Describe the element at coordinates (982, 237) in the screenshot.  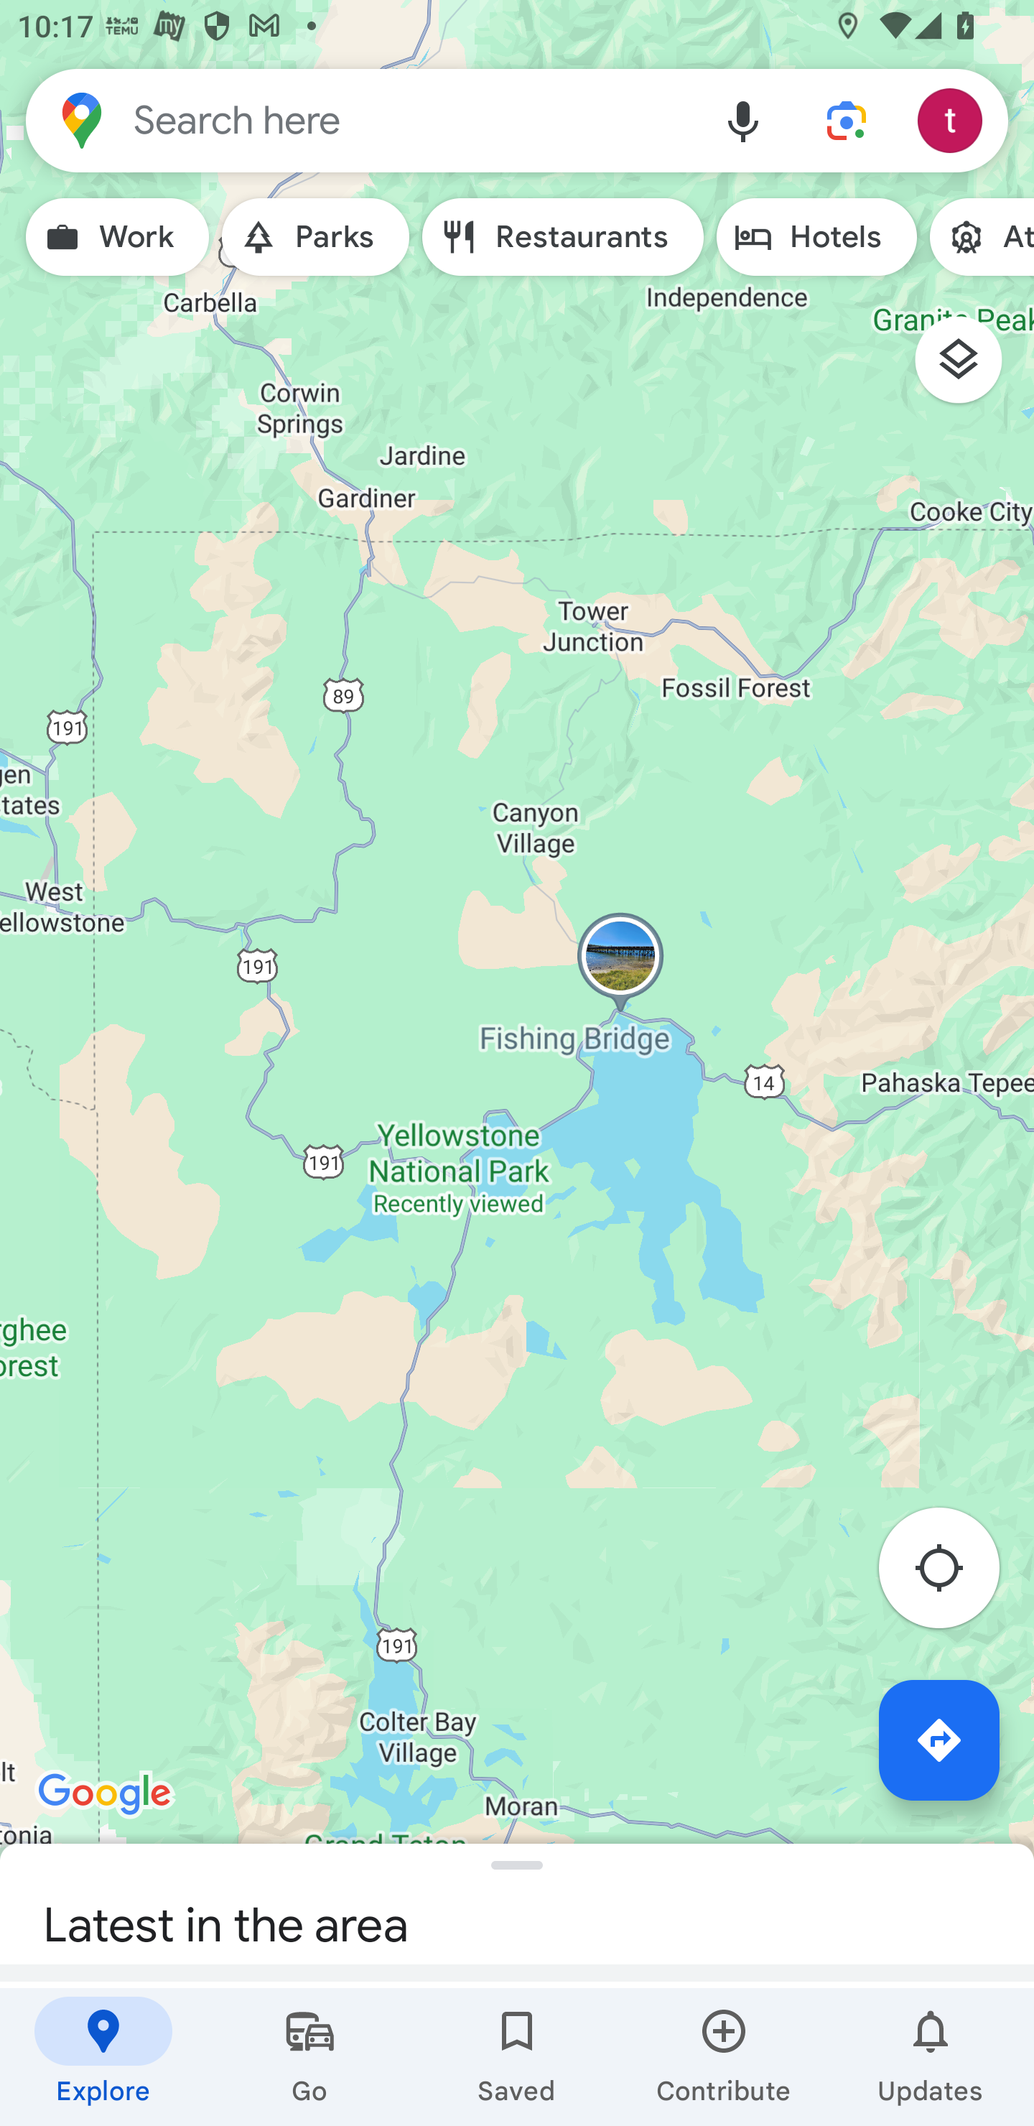
I see `Attractions Search for Attractions` at that location.